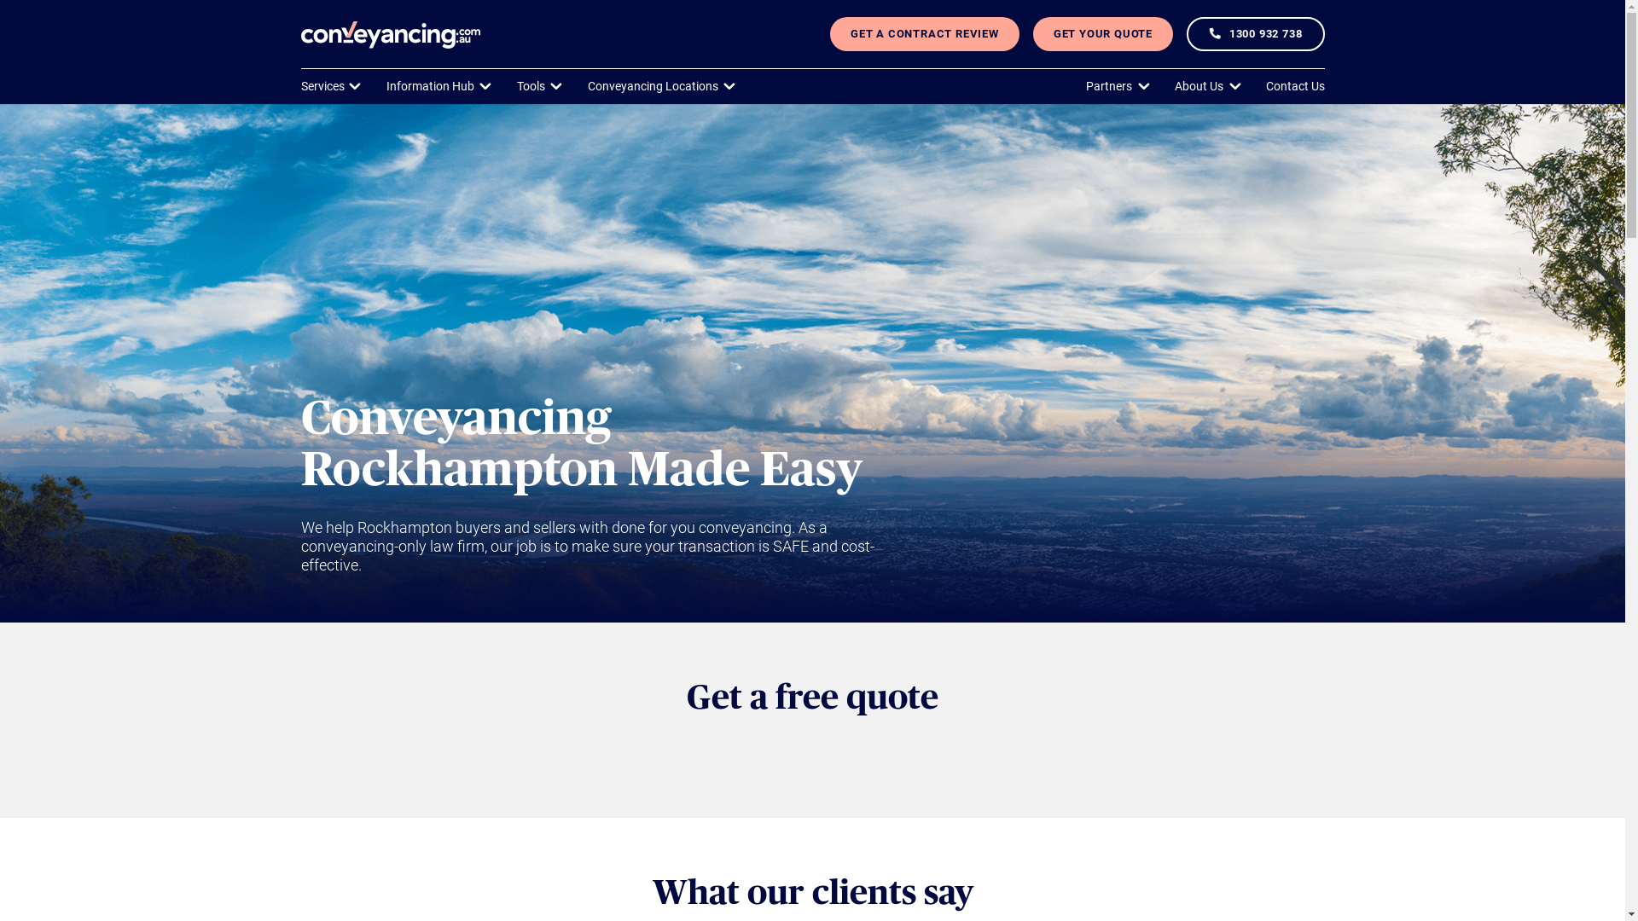  I want to click on Partners, so click(1119, 87).